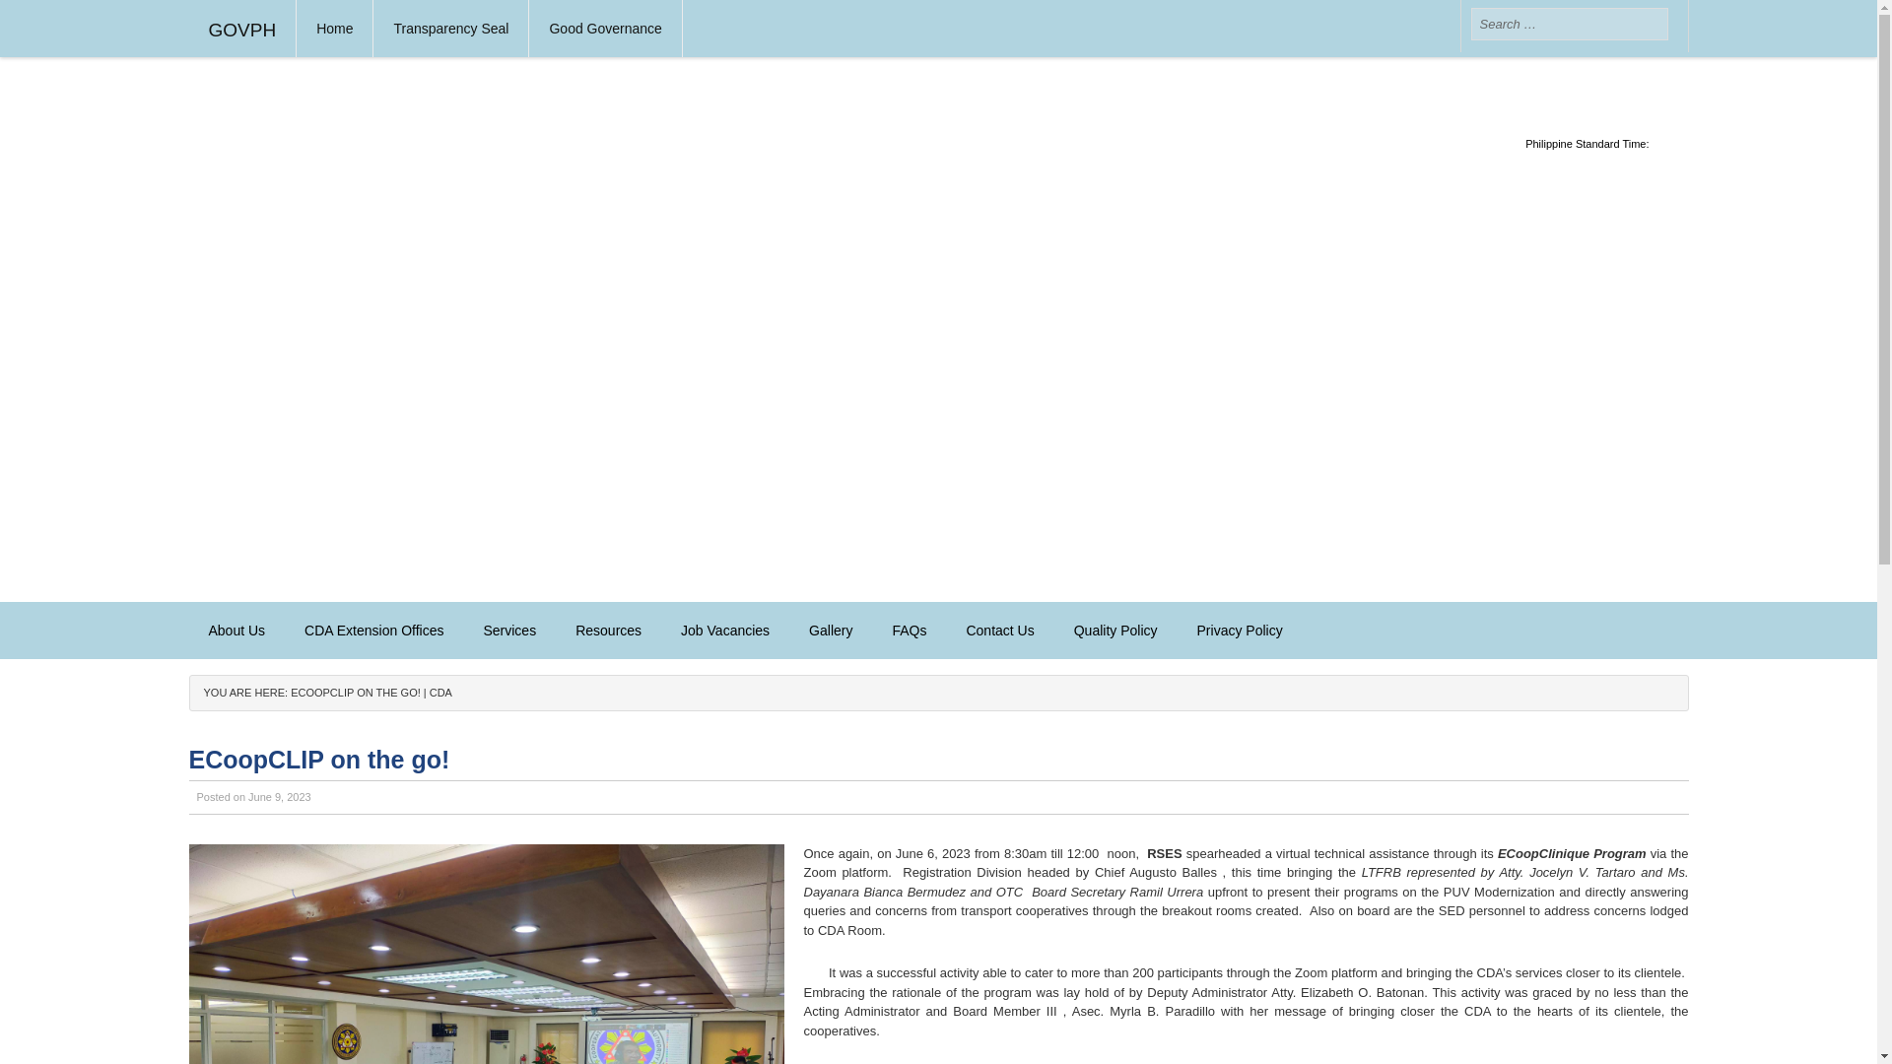 This screenshot has width=1892, height=1064. I want to click on GOVPH, so click(242, 29).